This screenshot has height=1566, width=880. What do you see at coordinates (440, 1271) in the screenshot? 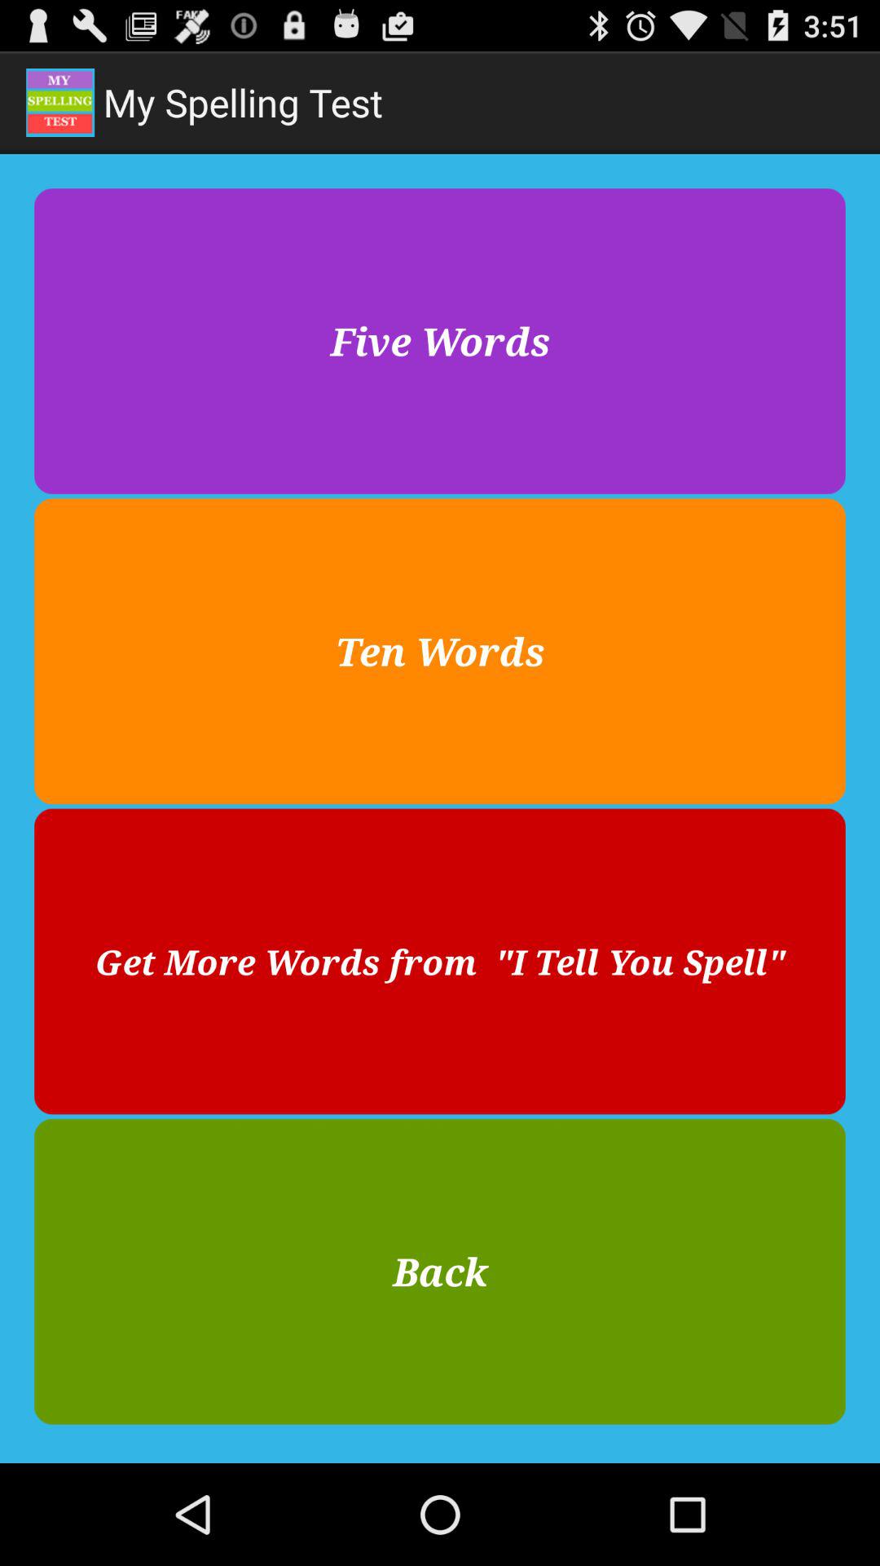
I see `select button below get more words item` at bounding box center [440, 1271].